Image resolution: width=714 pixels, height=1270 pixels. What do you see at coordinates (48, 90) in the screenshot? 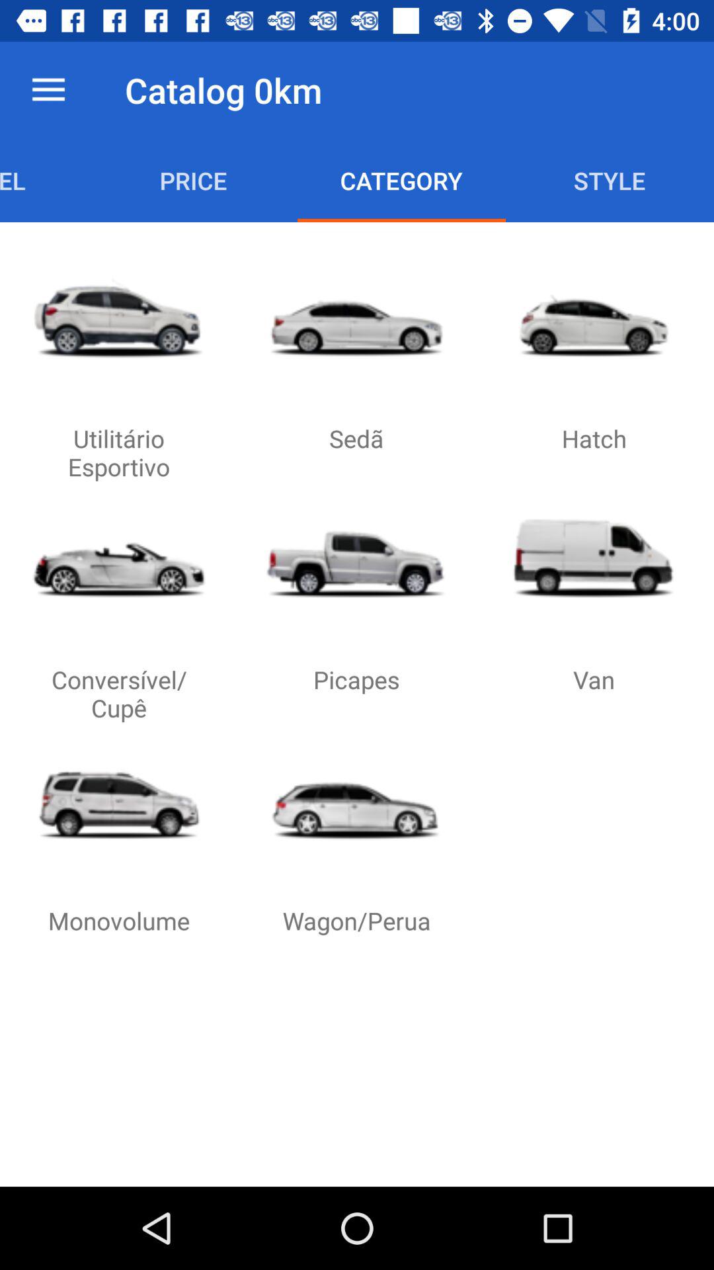
I see `turn on the icon to the left of catalog 0km icon` at bounding box center [48, 90].